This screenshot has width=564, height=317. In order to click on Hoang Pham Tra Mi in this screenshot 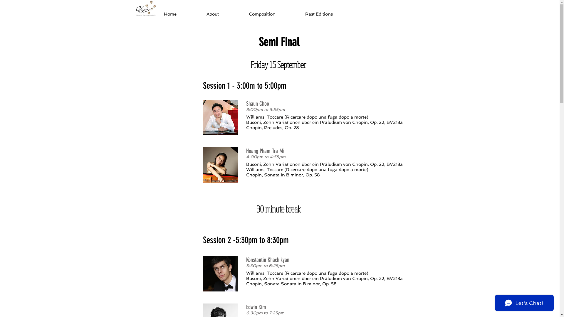, I will do `click(220, 165)`.